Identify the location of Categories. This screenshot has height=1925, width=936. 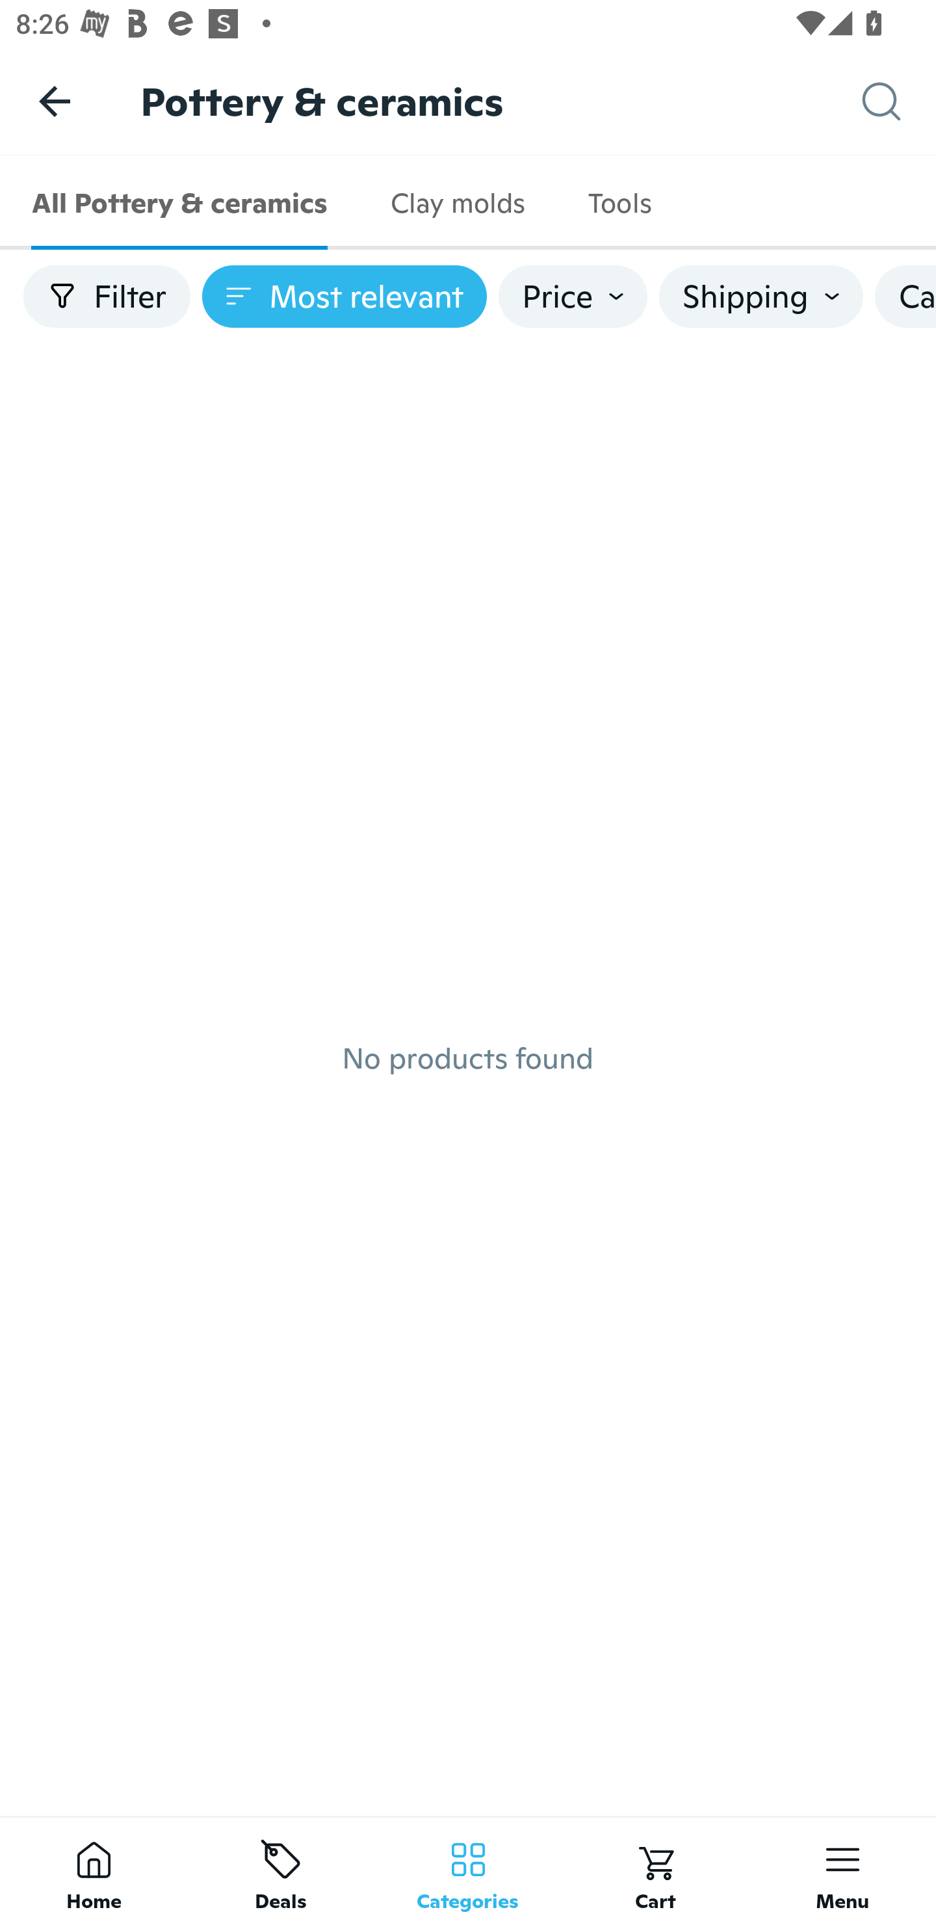
(468, 1870).